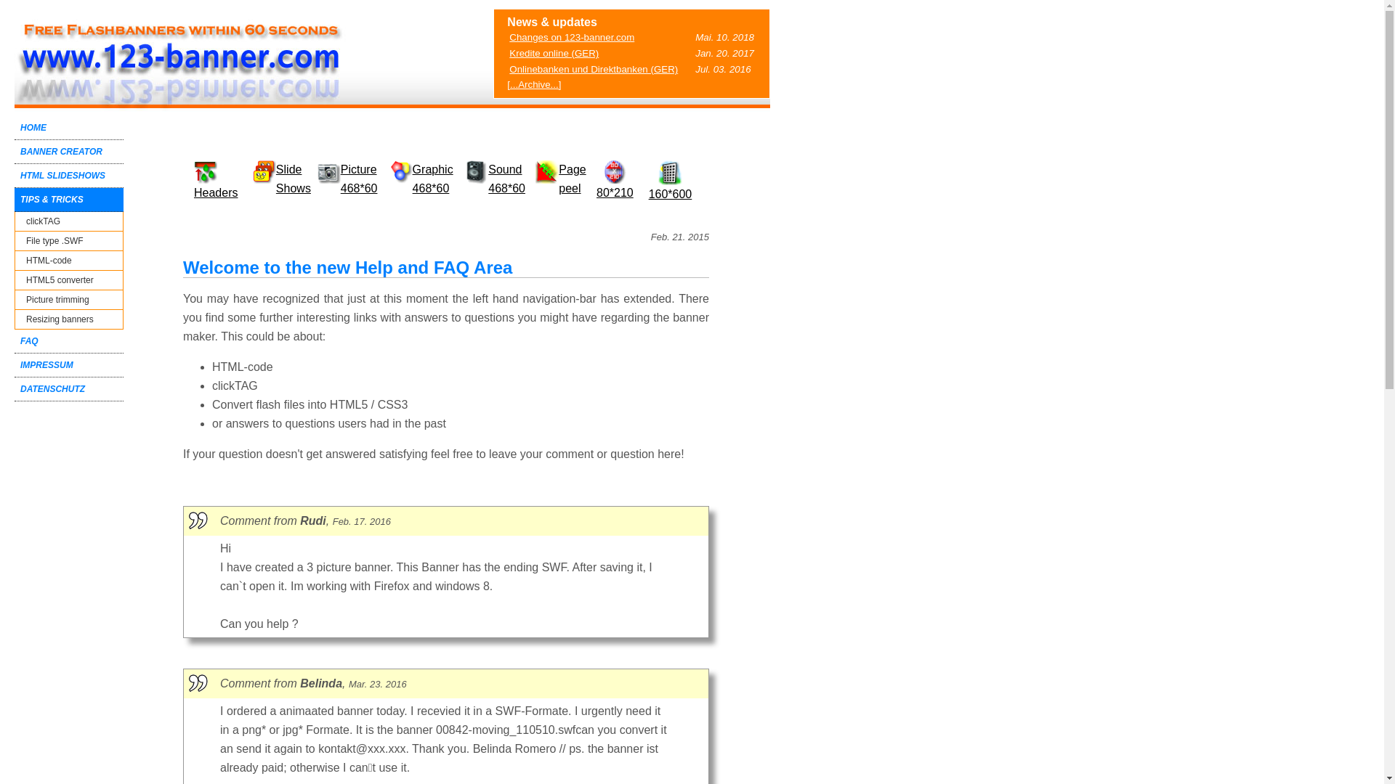 The width and height of the screenshot is (1395, 784). What do you see at coordinates (572, 38) in the screenshot?
I see `Changes on 123-banner.com` at bounding box center [572, 38].